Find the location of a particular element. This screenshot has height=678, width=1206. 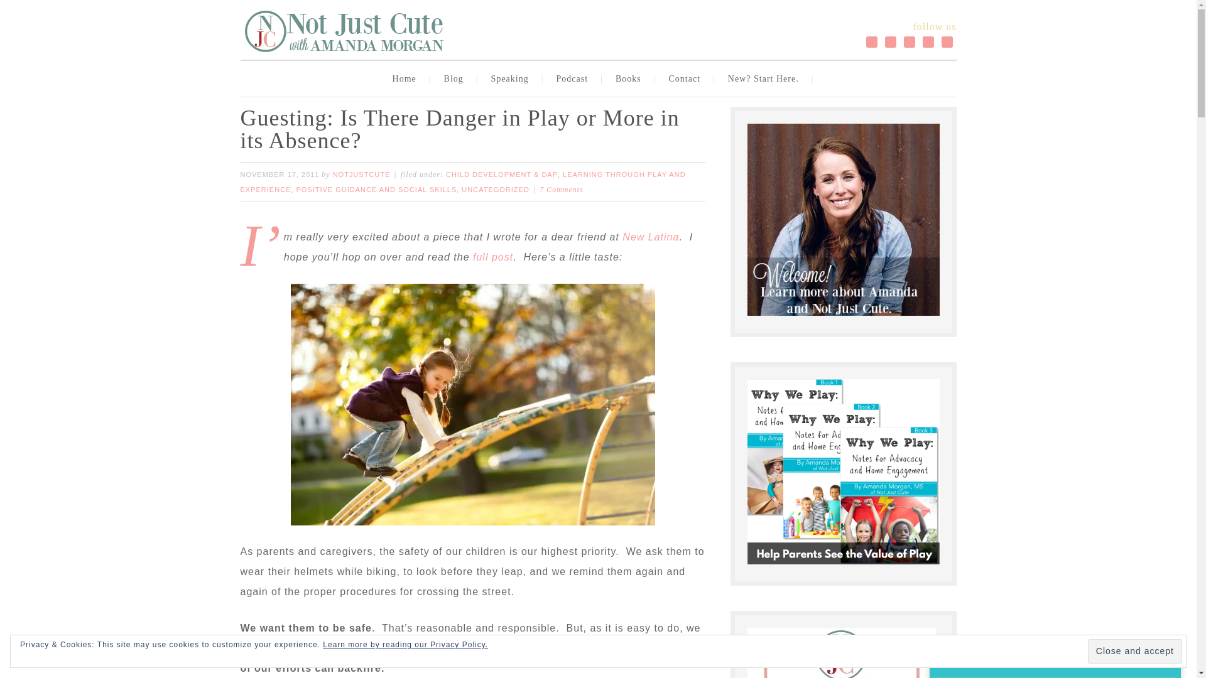

New? Start Here. is located at coordinates (766, 79).